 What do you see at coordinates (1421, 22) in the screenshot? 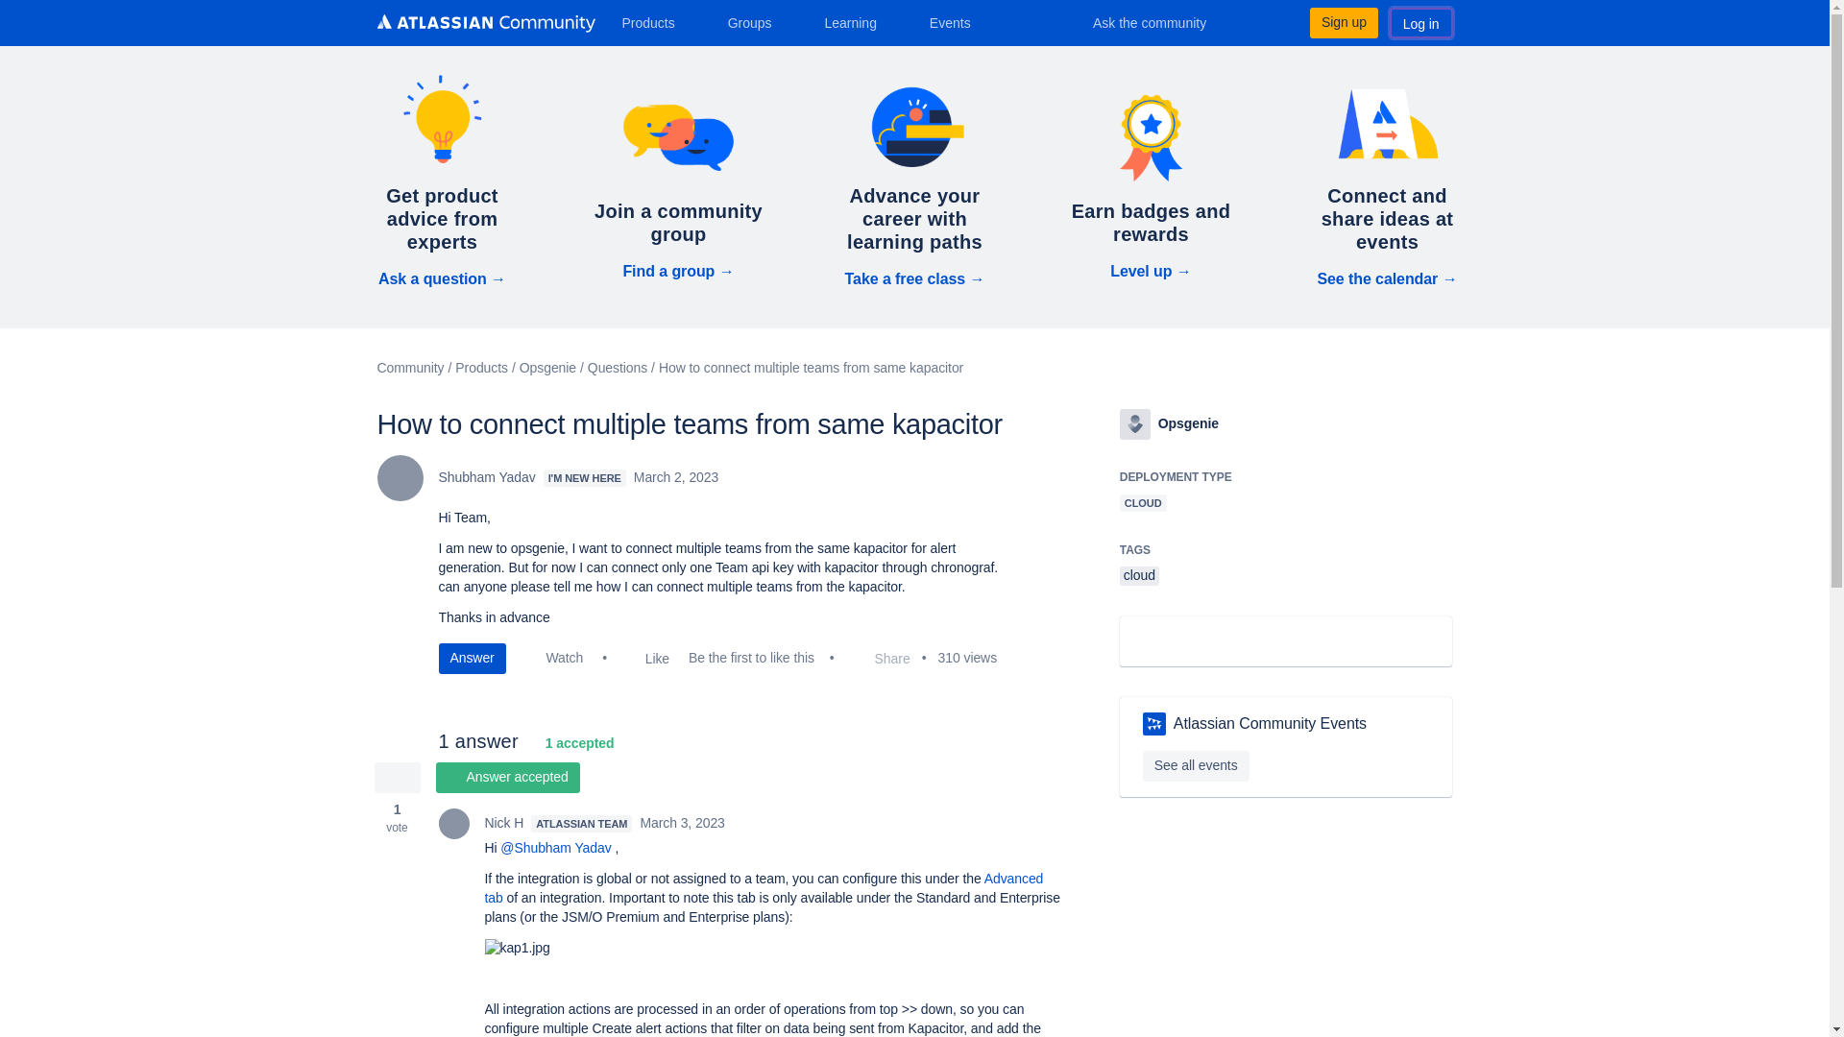
I see `Log in` at bounding box center [1421, 22].